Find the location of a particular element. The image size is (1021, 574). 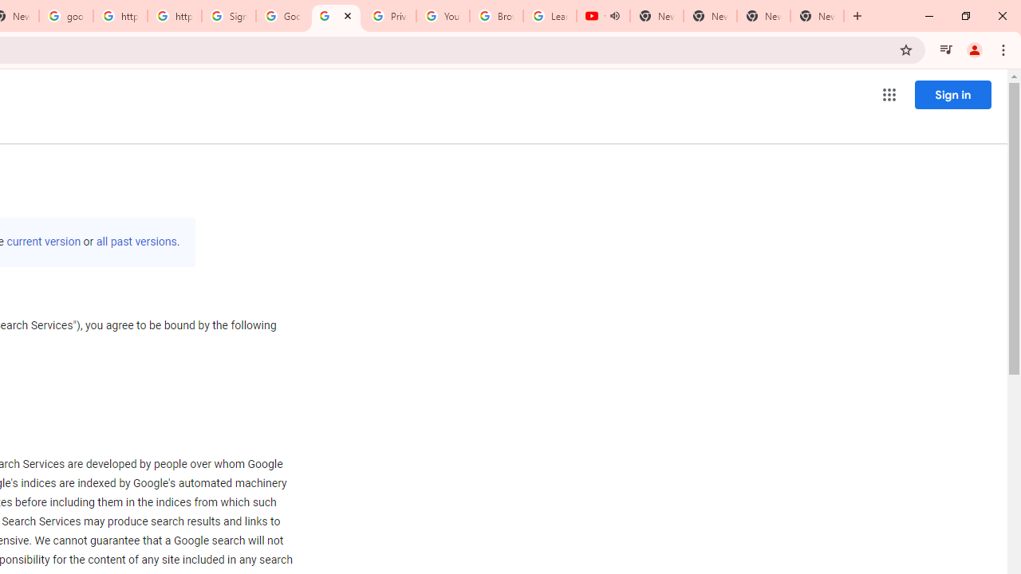

YouTube is located at coordinates (443, 16).